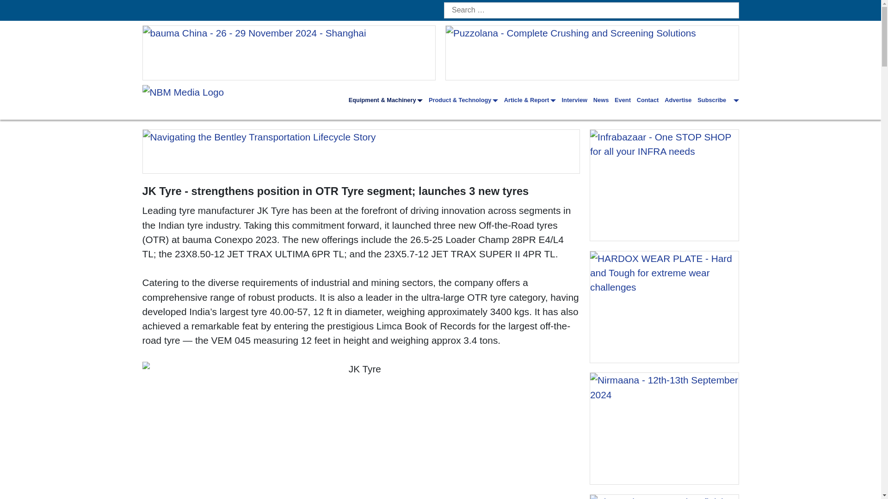 The image size is (888, 499). Describe the element at coordinates (592, 53) in the screenshot. I see `Puzzolana - Complete Crushing and Screening Solutions` at that location.